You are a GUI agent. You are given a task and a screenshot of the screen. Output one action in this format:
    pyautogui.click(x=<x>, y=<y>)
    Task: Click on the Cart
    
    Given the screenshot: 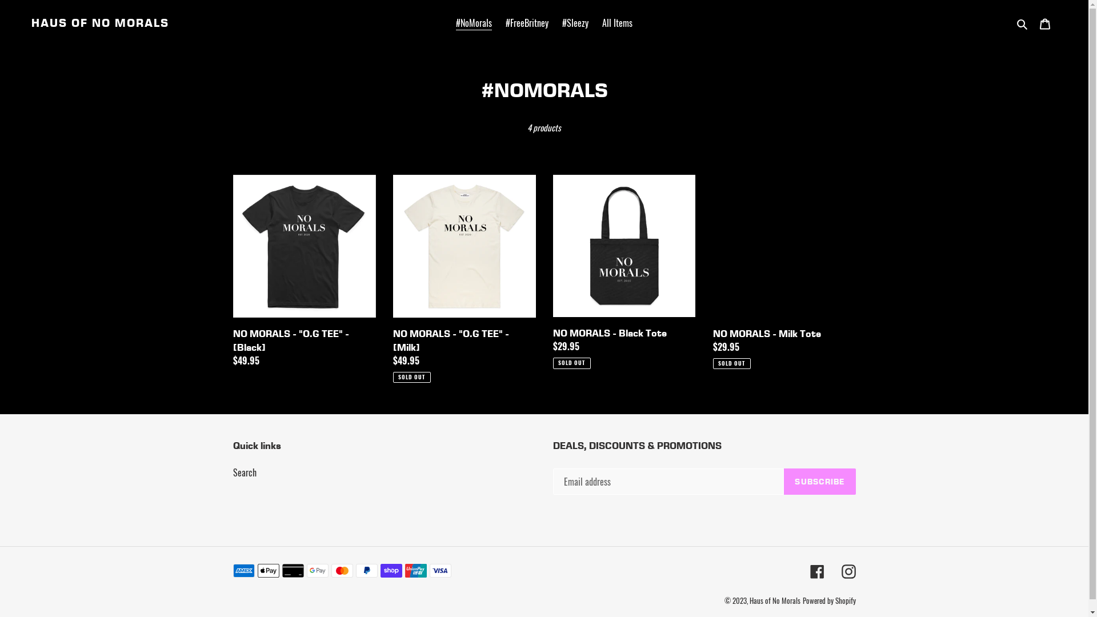 What is the action you would take?
    pyautogui.click(x=1045, y=23)
    